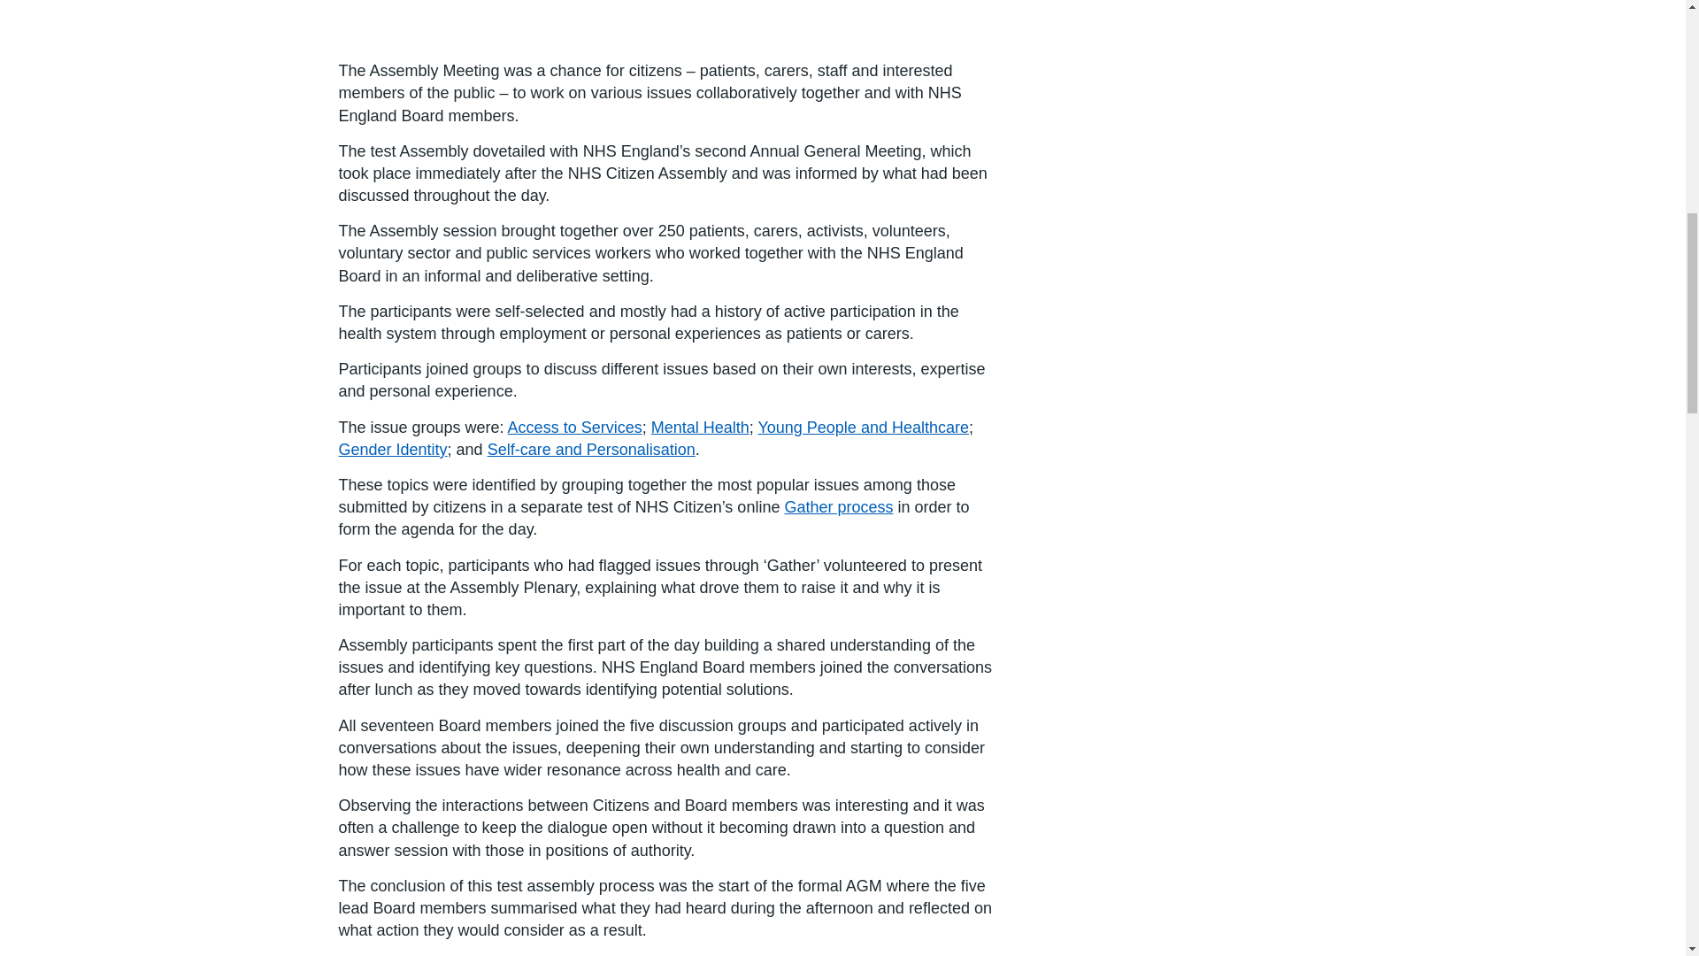 This screenshot has height=956, width=1699. Describe the element at coordinates (575, 427) in the screenshot. I see `Access to Services` at that location.